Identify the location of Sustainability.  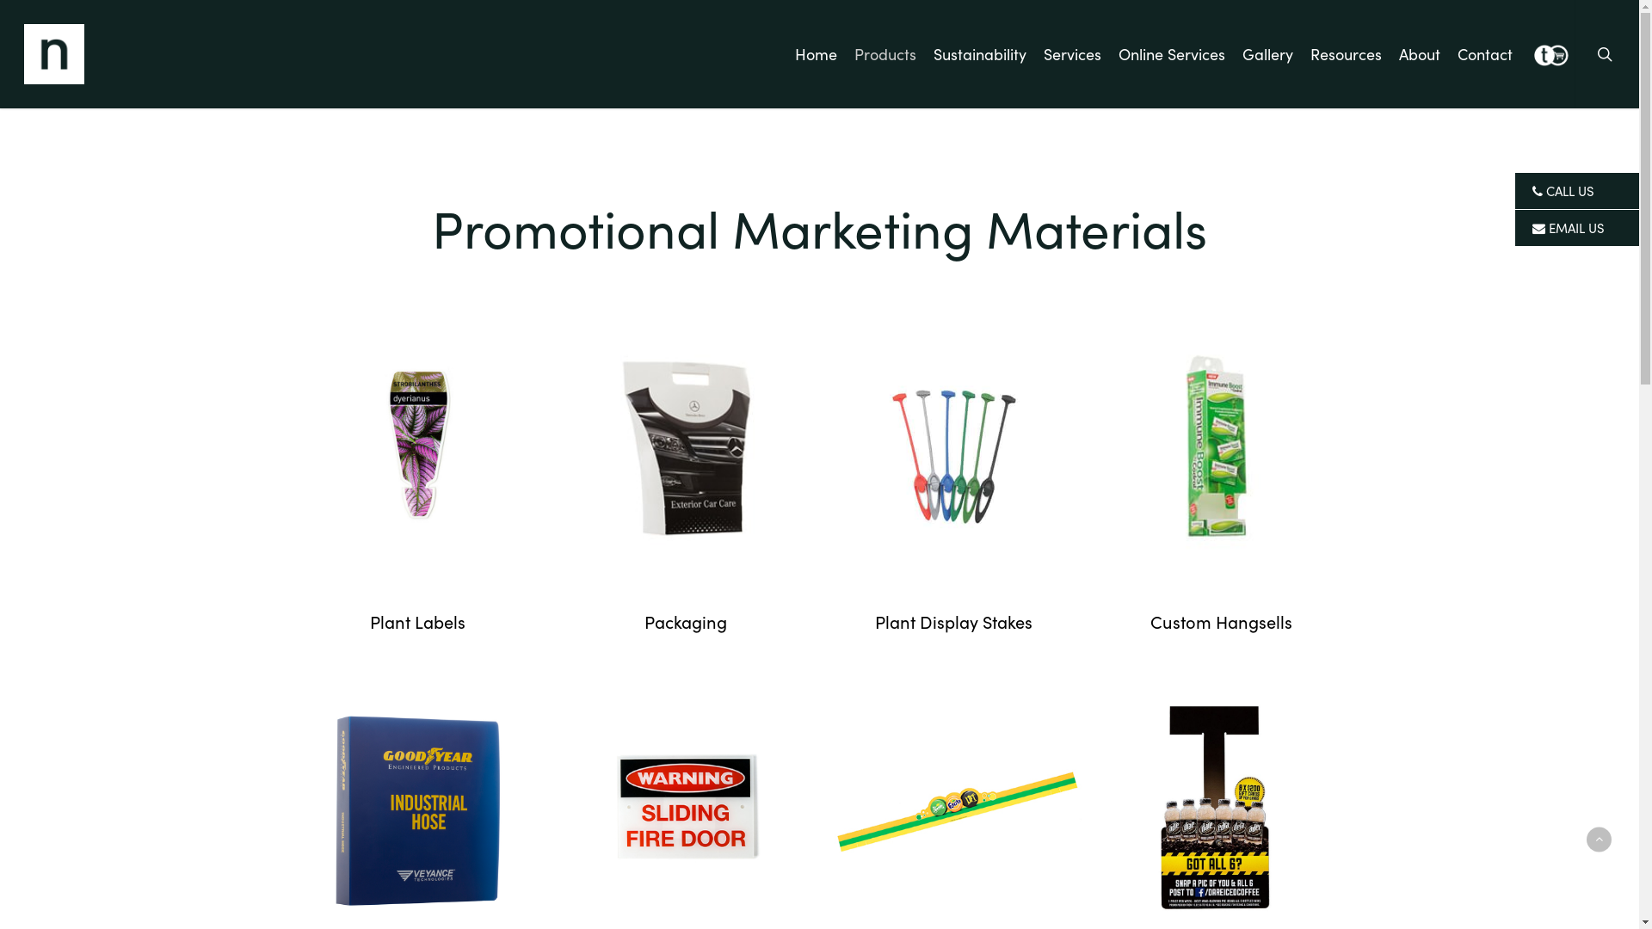
(980, 54).